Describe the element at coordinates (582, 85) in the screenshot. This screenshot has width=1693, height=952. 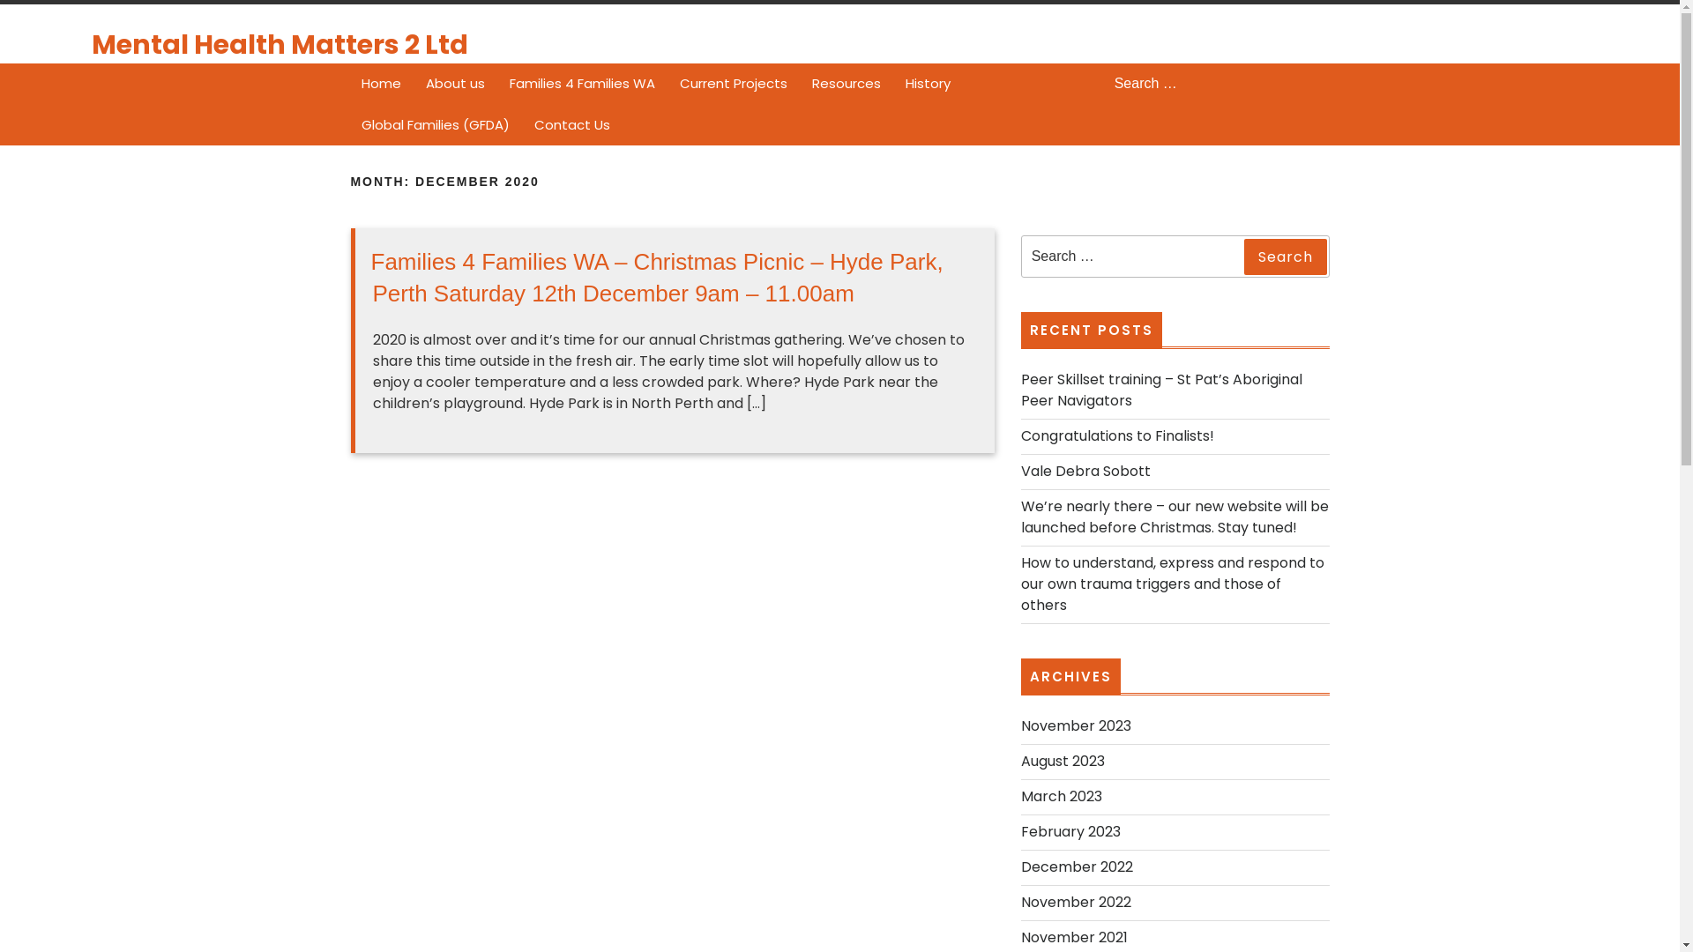
I see `Families 4 Families WA` at that location.